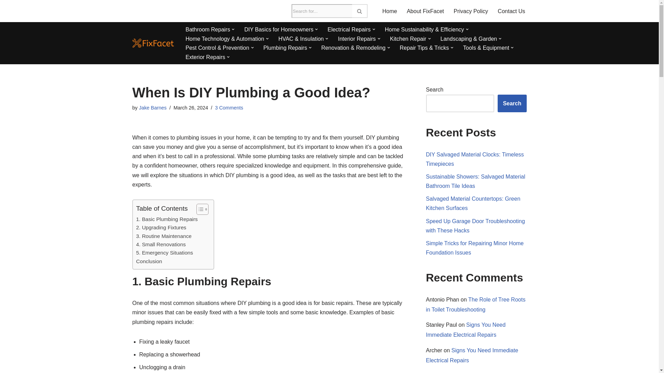 This screenshot has width=664, height=373. Describe the element at coordinates (167, 219) in the screenshot. I see `1. Basic Plumbing Repairs` at that location.